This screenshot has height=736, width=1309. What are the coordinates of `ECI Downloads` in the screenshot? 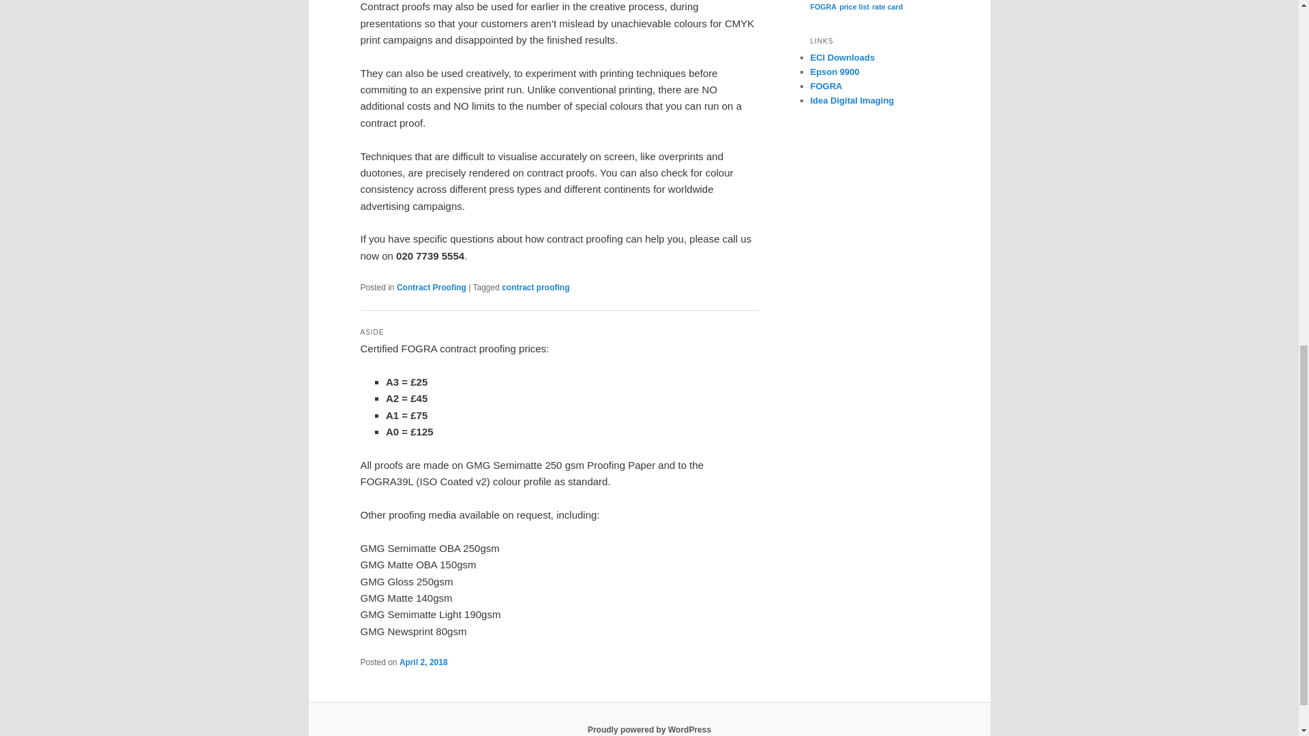 It's located at (842, 57).